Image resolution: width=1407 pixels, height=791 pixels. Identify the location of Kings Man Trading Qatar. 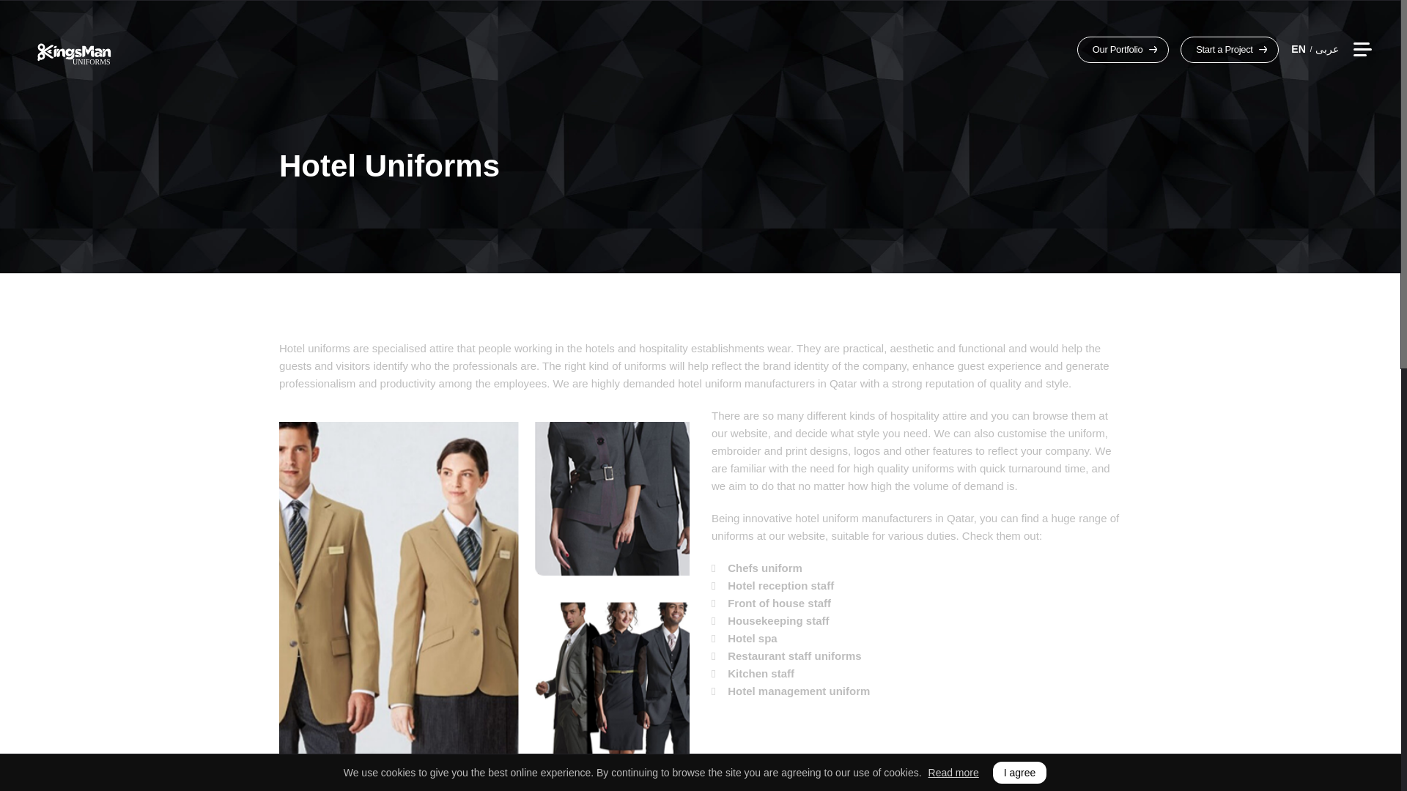
(74, 51).